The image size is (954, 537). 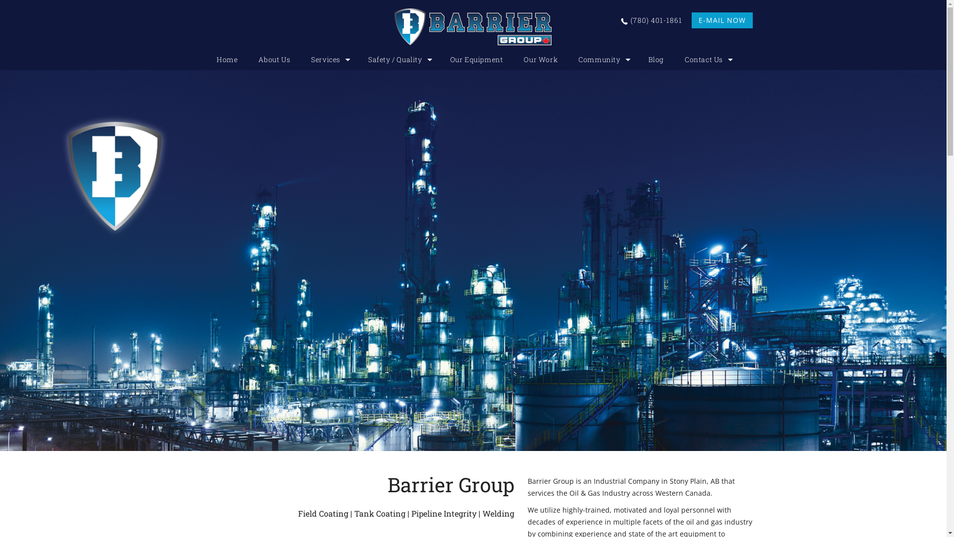 What do you see at coordinates (603, 60) in the screenshot?
I see `Community` at bounding box center [603, 60].